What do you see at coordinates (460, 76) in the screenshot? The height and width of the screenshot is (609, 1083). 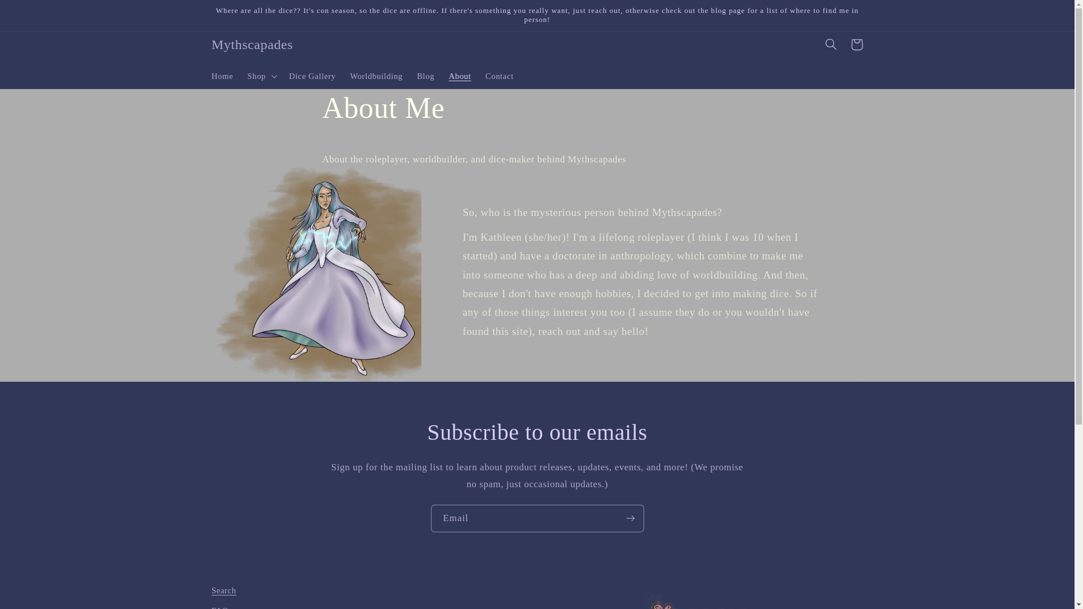 I see `About` at bounding box center [460, 76].